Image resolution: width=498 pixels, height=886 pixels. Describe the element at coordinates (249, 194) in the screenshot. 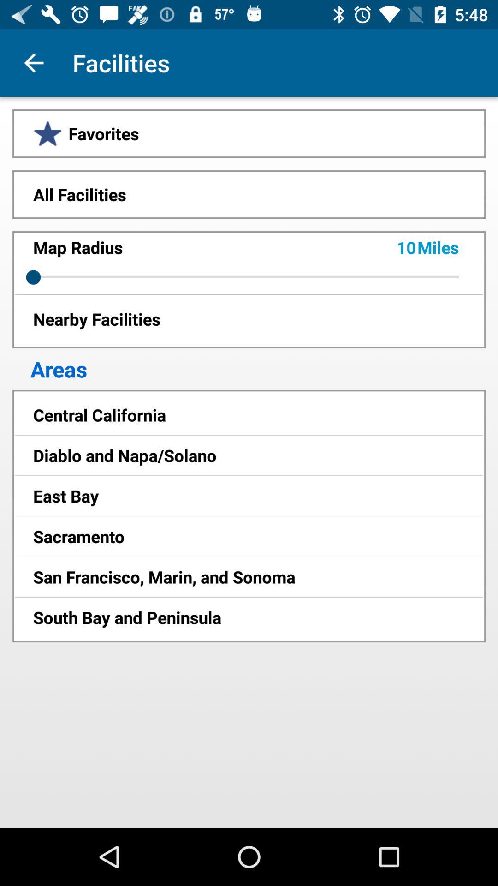

I see `scroll until the all facilities` at that location.